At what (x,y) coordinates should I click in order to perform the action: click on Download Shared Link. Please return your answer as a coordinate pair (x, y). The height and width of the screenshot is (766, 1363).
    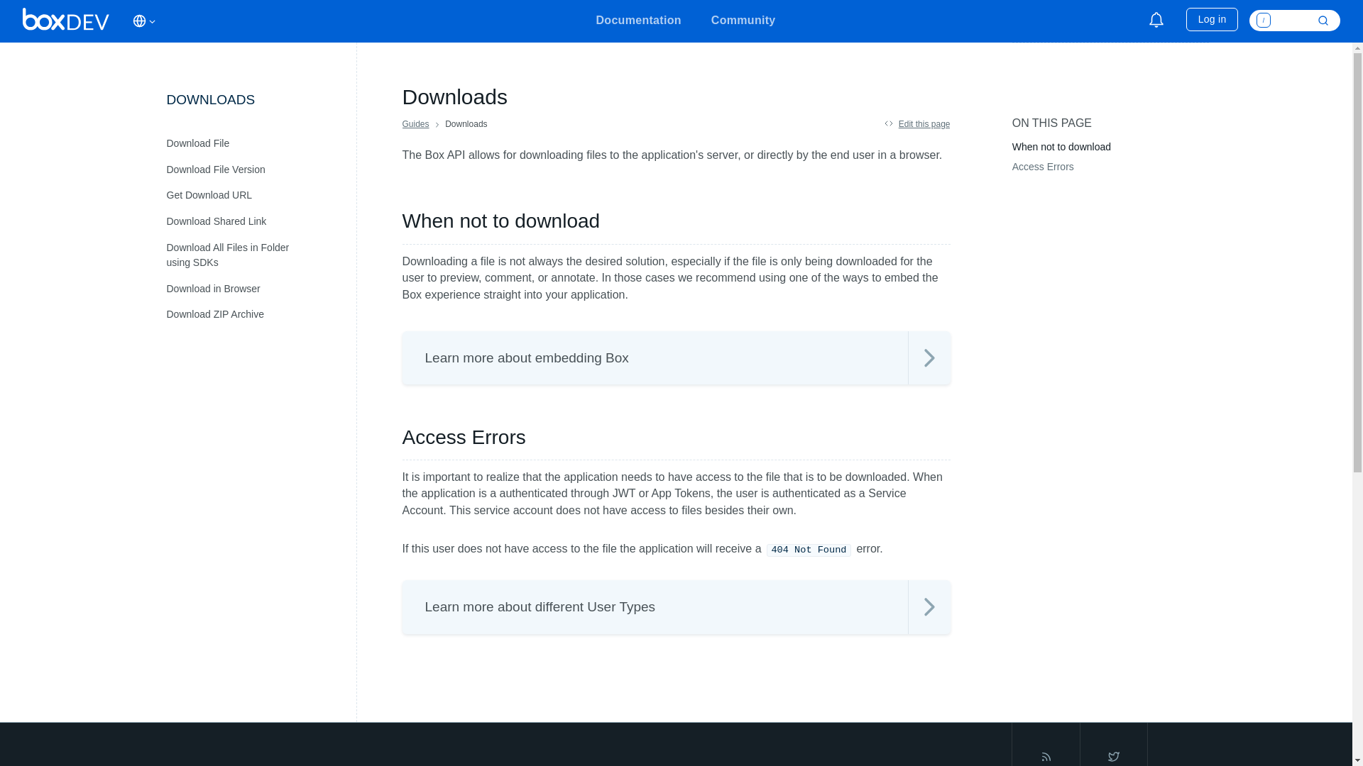
    Looking at the image, I should click on (250, 221).